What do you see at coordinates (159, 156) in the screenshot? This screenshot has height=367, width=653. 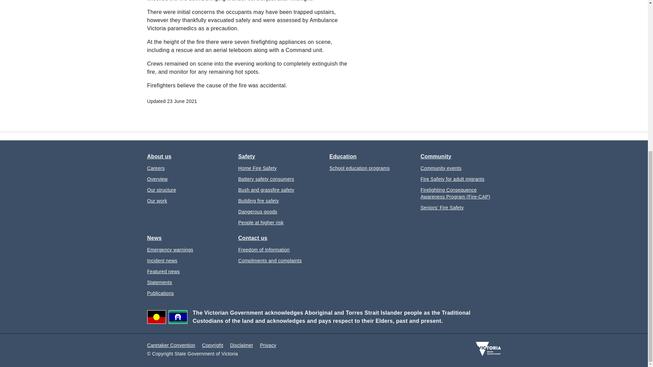 I see `About us` at bounding box center [159, 156].